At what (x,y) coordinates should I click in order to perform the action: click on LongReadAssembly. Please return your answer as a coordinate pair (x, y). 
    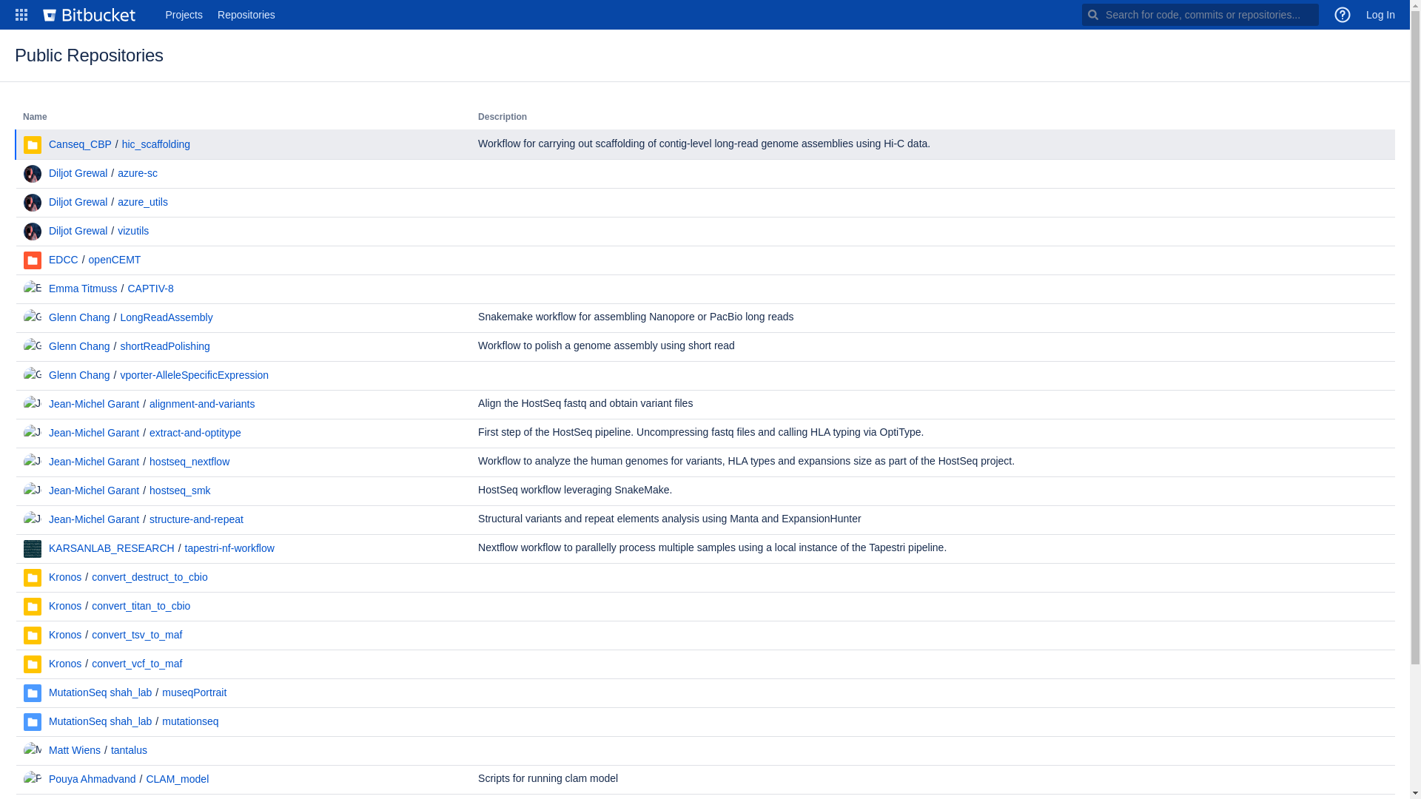
    Looking at the image, I should click on (166, 317).